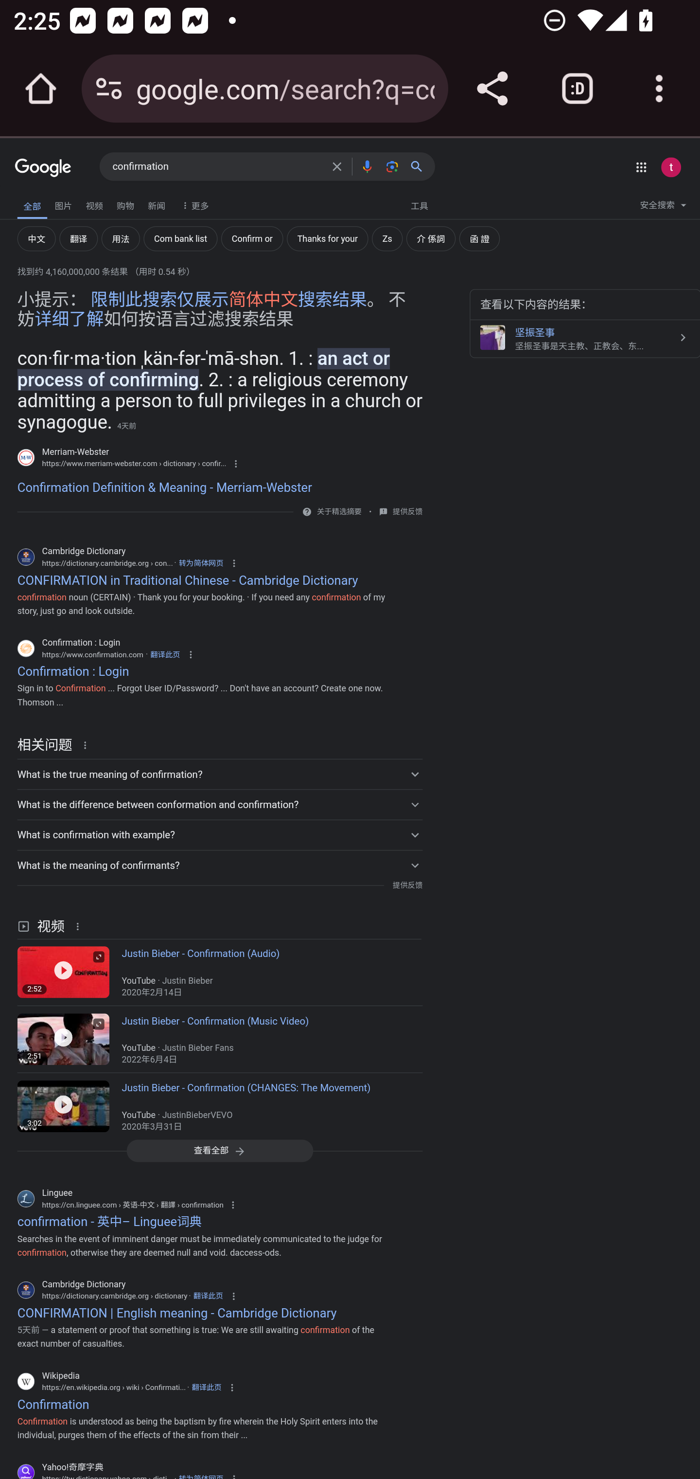 The image size is (700, 1479). What do you see at coordinates (252, 238) in the screenshot?
I see `添加“Confirm or” Confirm or` at bounding box center [252, 238].